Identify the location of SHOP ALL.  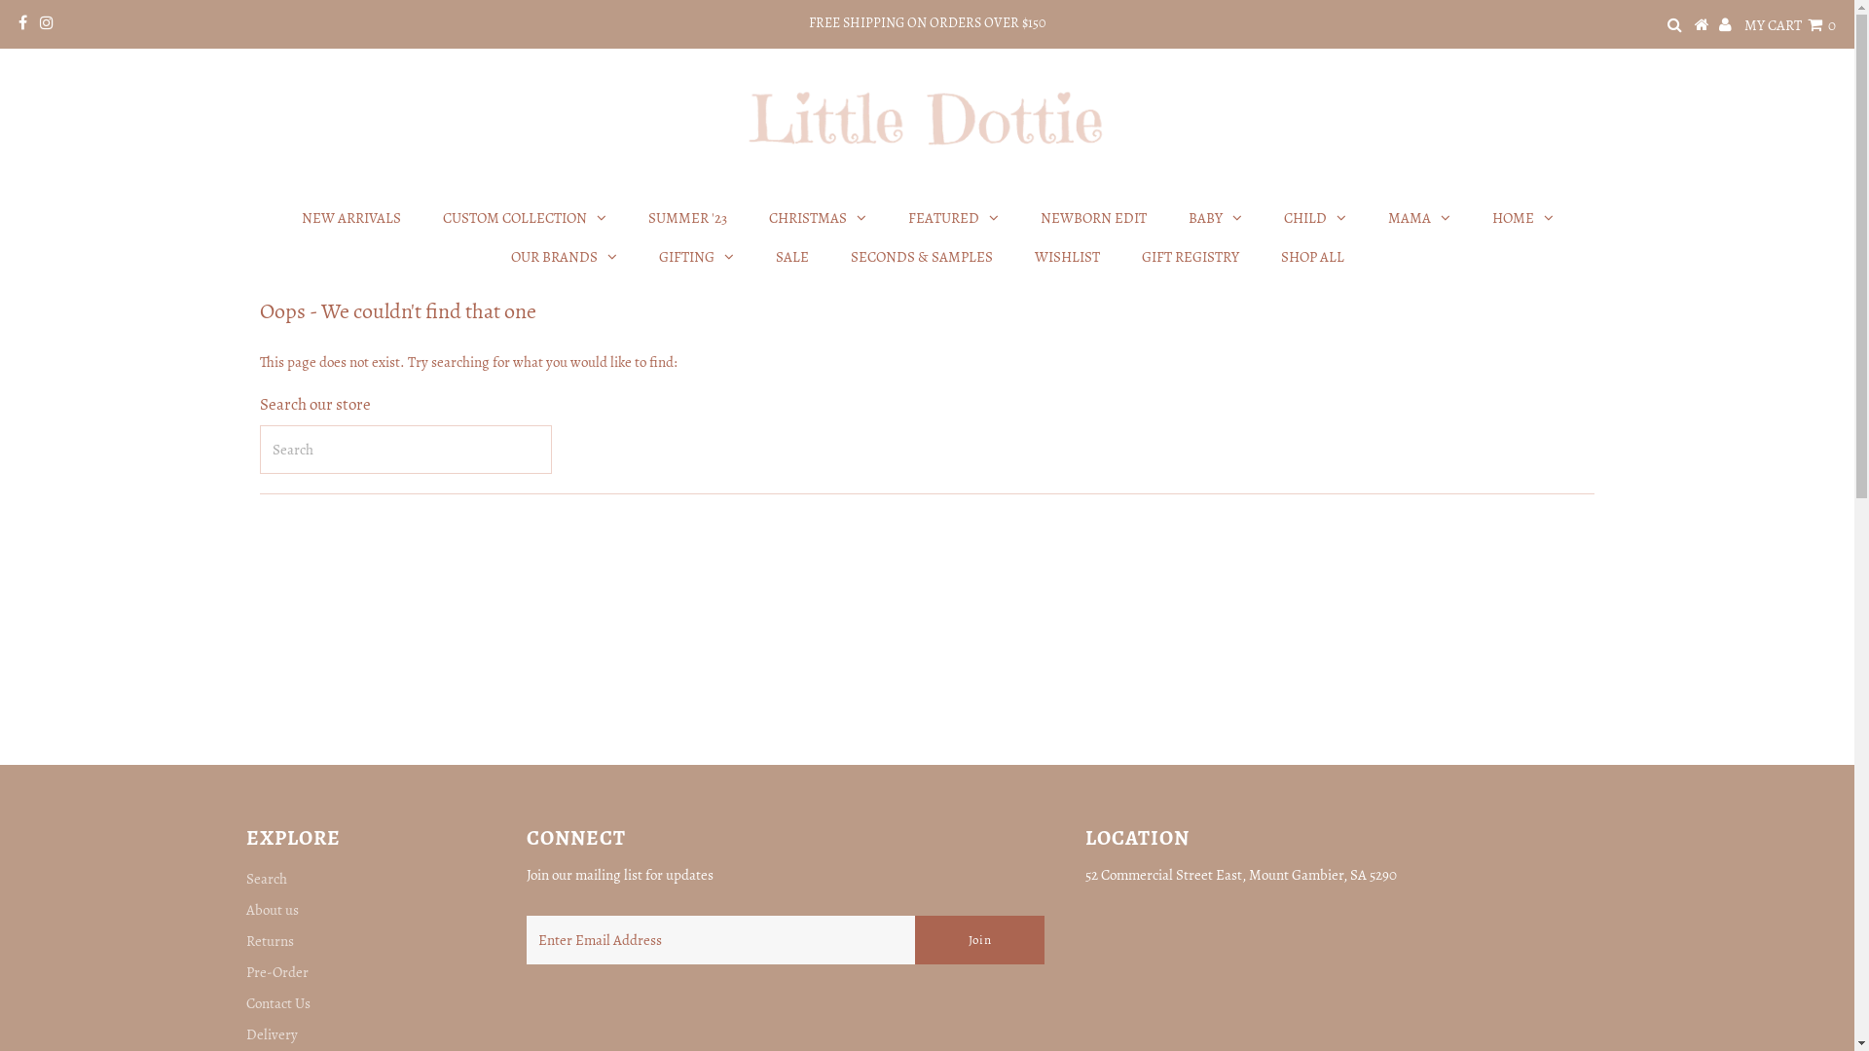
(1312, 257).